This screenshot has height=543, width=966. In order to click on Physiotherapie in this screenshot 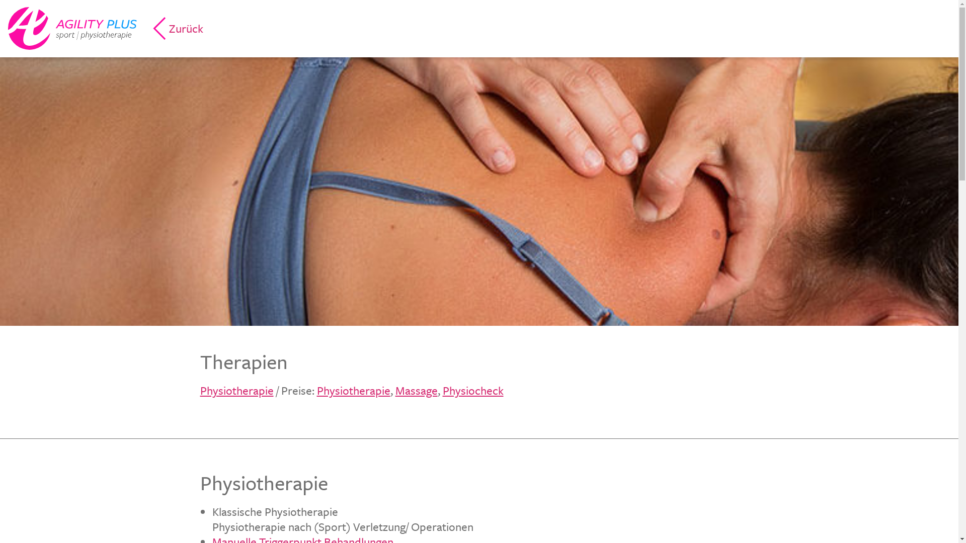, I will do `click(354, 390)`.